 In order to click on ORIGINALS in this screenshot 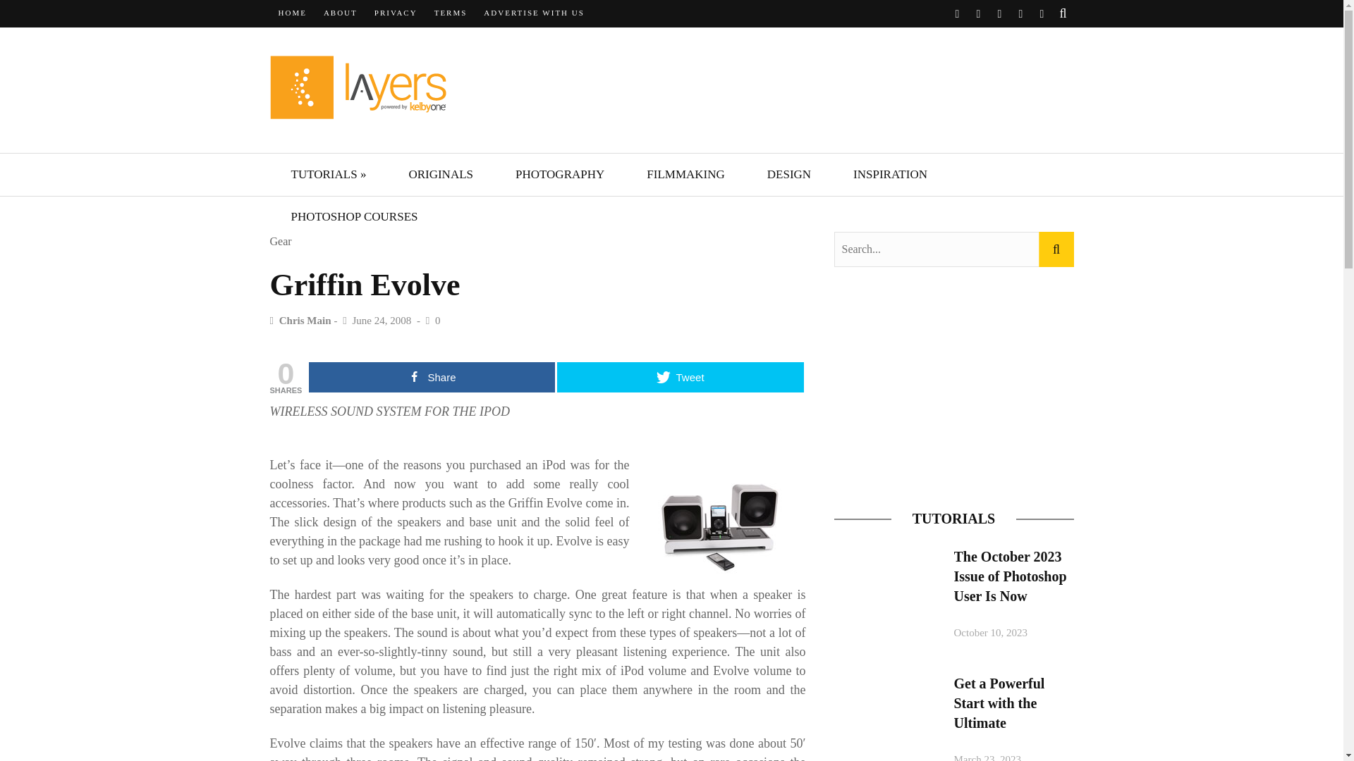, I will do `click(440, 175)`.